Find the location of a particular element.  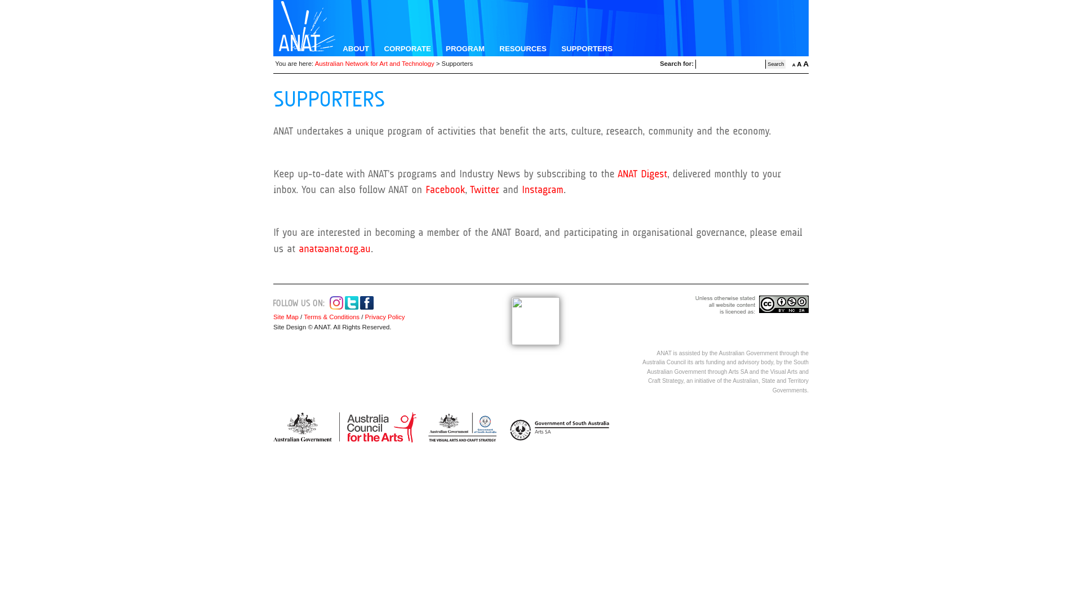

Privacy Policy is located at coordinates (384, 317).